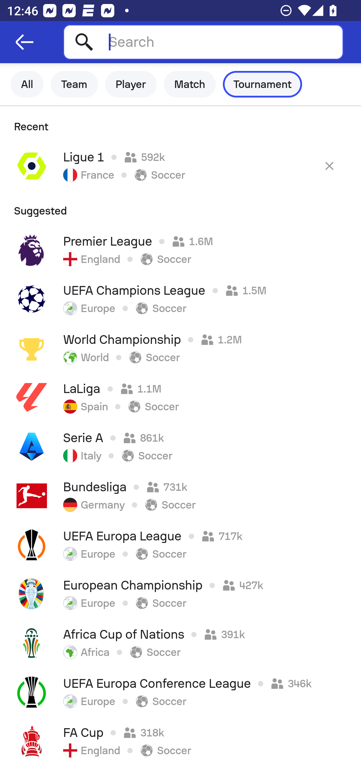 The width and height of the screenshot is (361, 762). I want to click on Tournament, so click(262, 84).